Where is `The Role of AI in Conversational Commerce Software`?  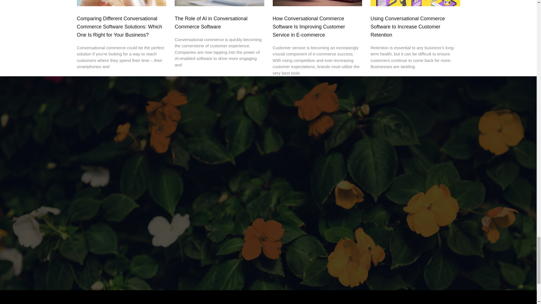 The Role of AI in Conversational Commerce Software is located at coordinates (211, 23).